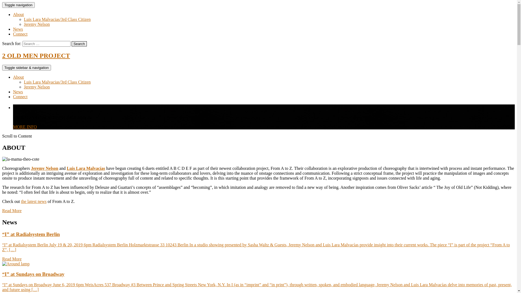 The height and width of the screenshot is (293, 521). What do you see at coordinates (18, 92) in the screenshot?
I see `News` at bounding box center [18, 92].